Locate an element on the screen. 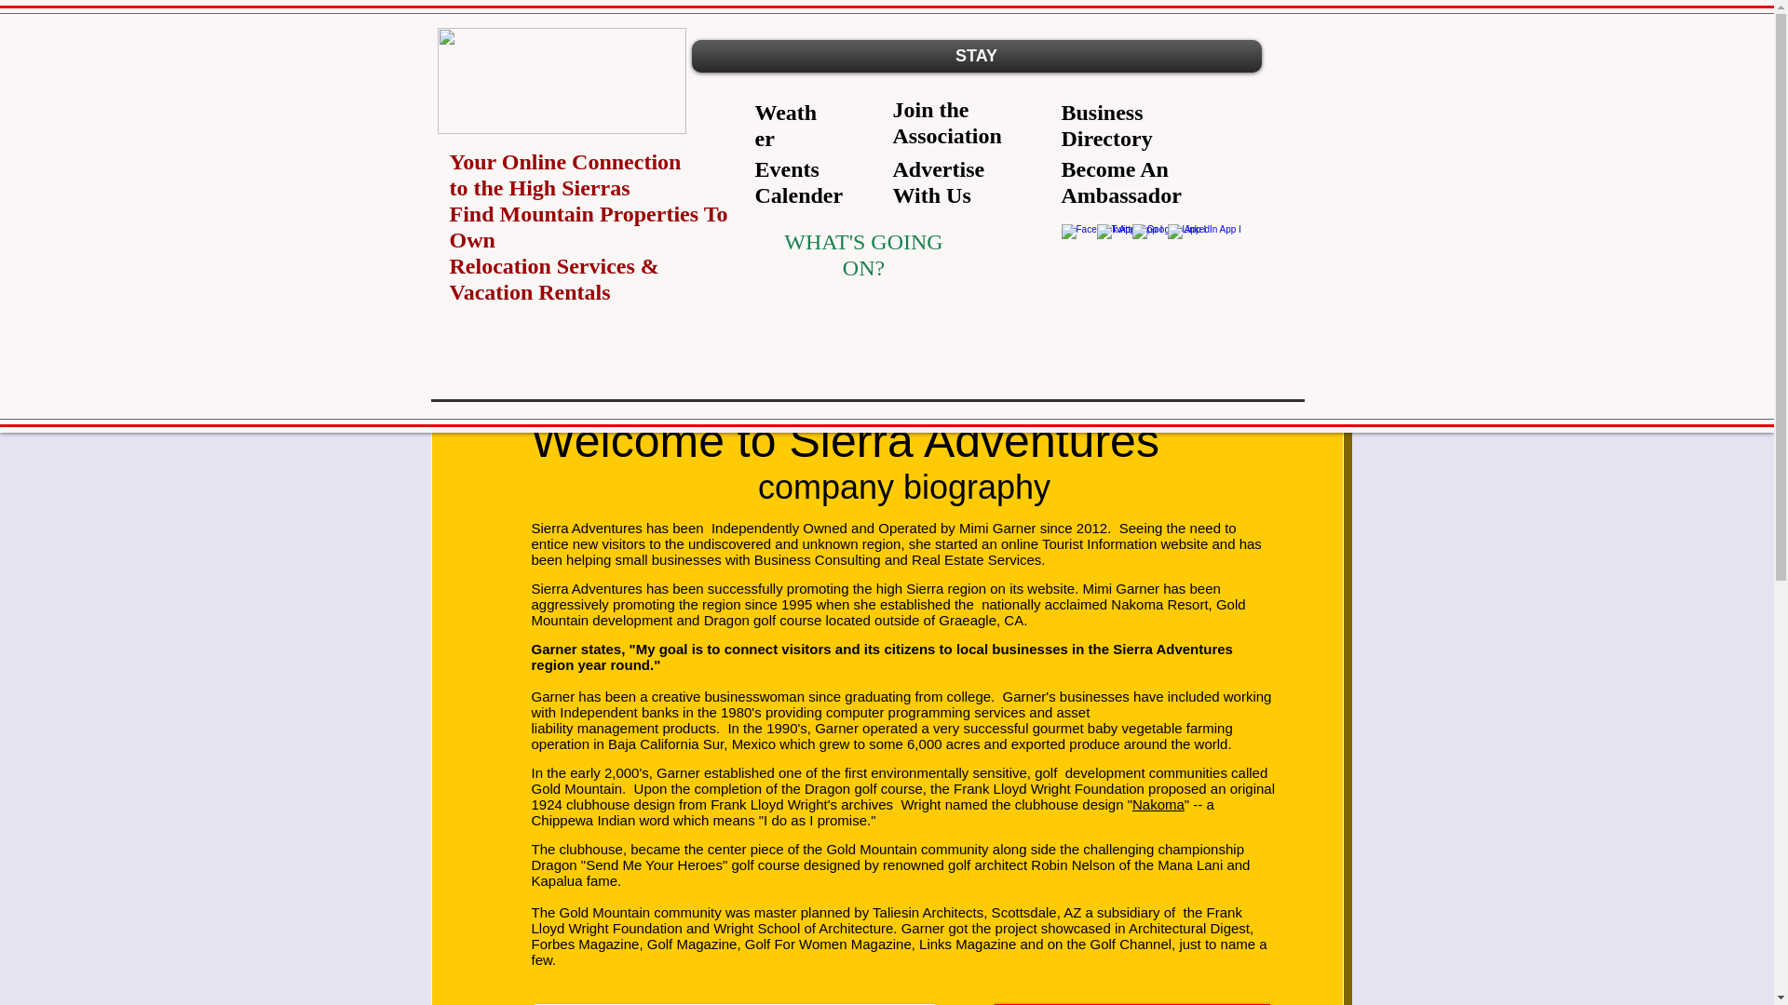  WHAT'S GOING ON? is located at coordinates (862, 255).